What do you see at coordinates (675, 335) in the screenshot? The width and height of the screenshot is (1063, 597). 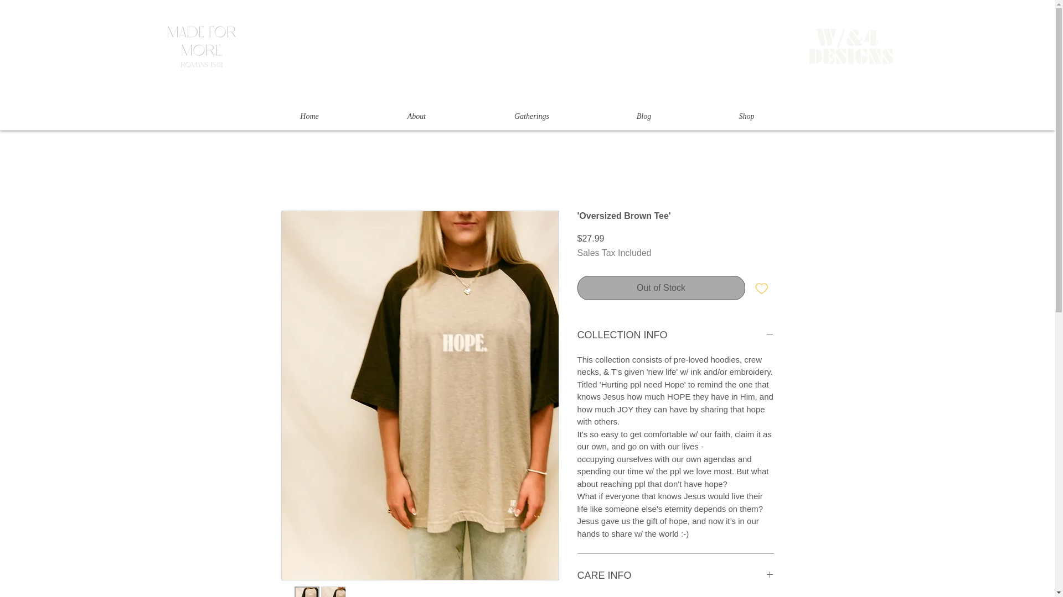 I see `COLLECTION INFO` at bounding box center [675, 335].